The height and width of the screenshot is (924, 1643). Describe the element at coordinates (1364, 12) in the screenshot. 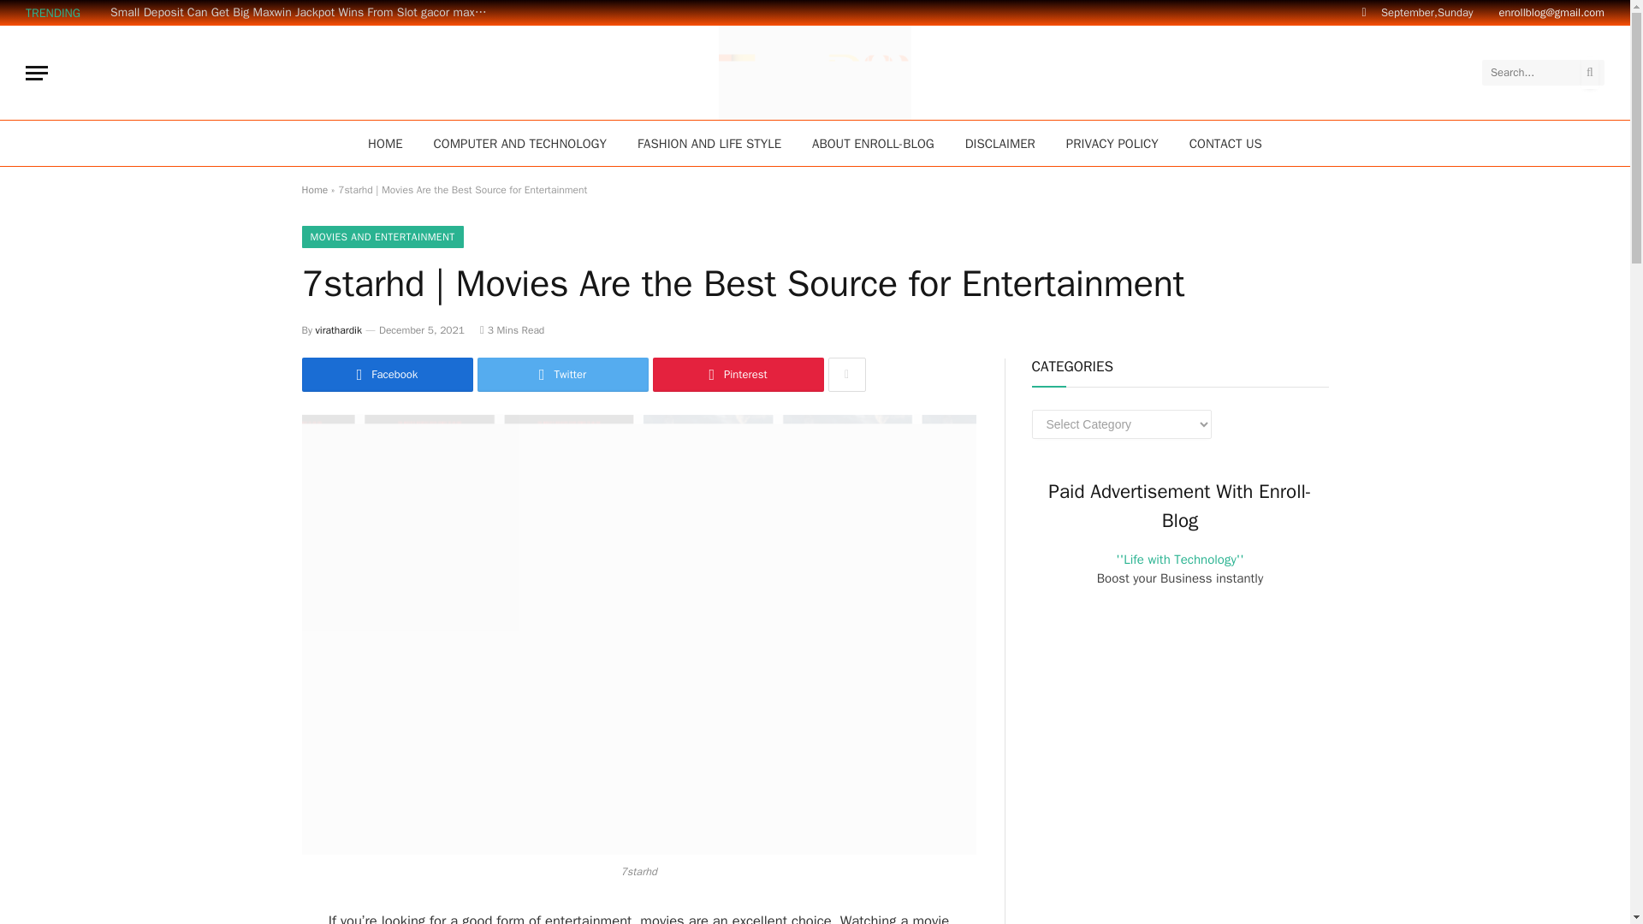

I see `Switch to Dark Design - easier on eyes.` at that location.